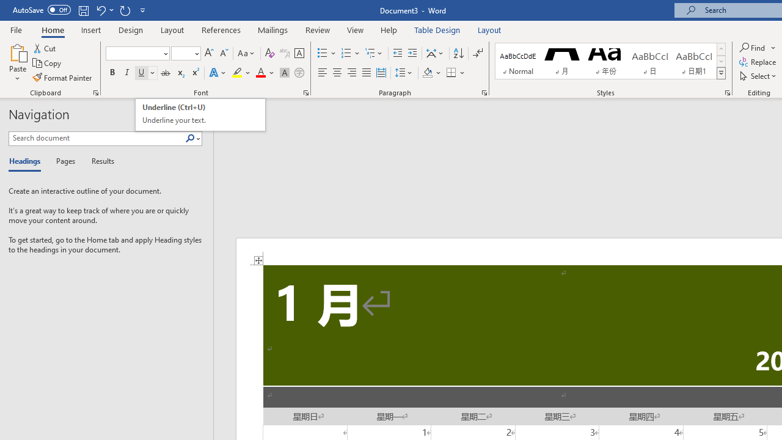 Image resolution: width=782 pixels, height=440 pixels. Describe the element at coordinates (431, 73) in the screenshot. I see `Shading` at that location.